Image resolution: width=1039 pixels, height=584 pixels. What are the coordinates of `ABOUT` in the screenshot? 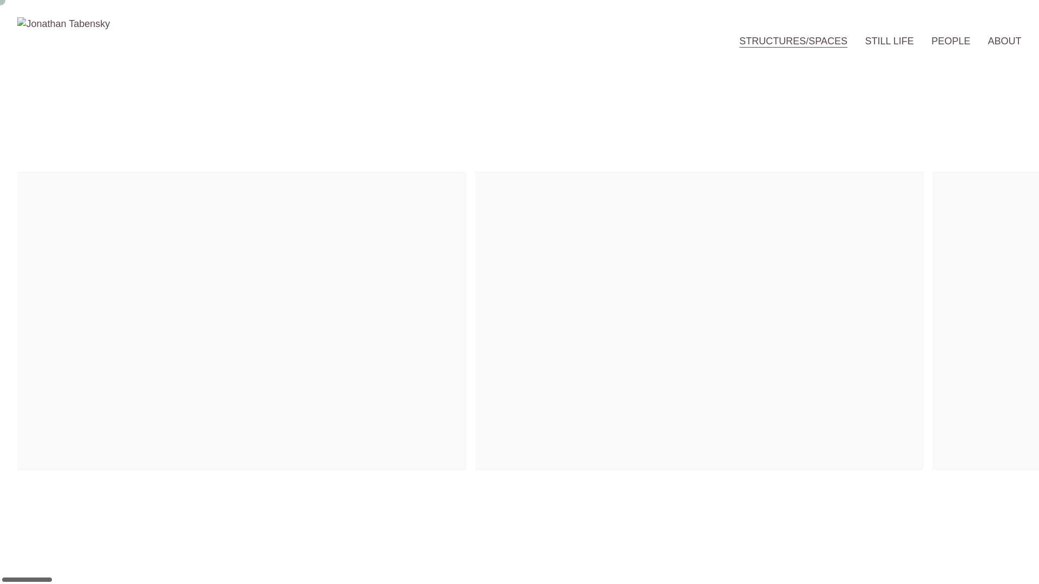 It's located at (1005, 41).